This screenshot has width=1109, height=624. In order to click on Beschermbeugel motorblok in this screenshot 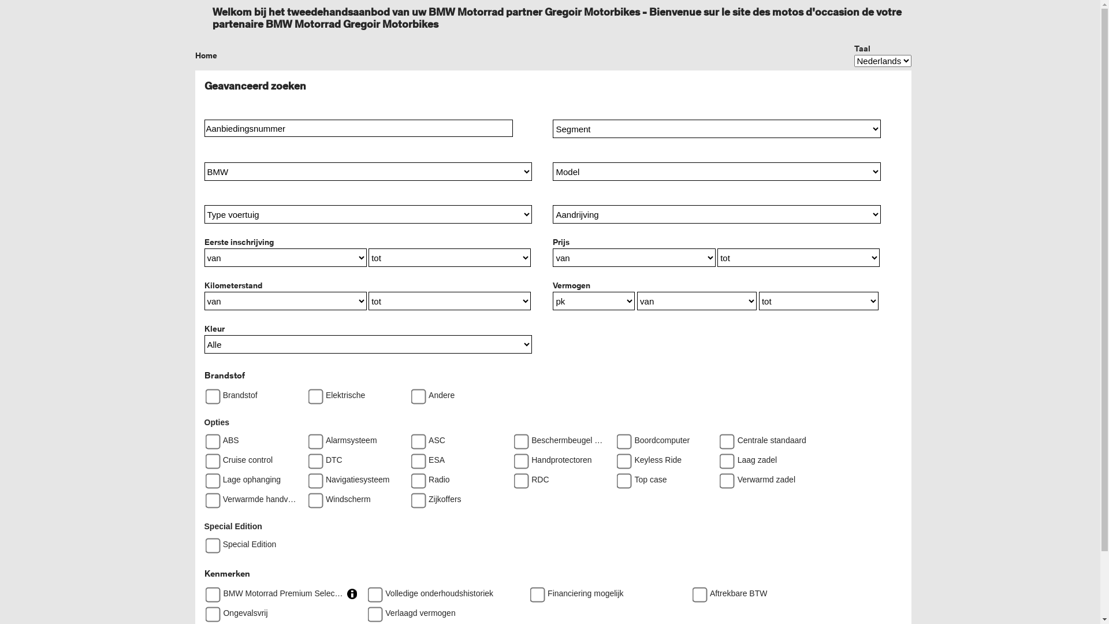, I will do `click(518, 438)`.